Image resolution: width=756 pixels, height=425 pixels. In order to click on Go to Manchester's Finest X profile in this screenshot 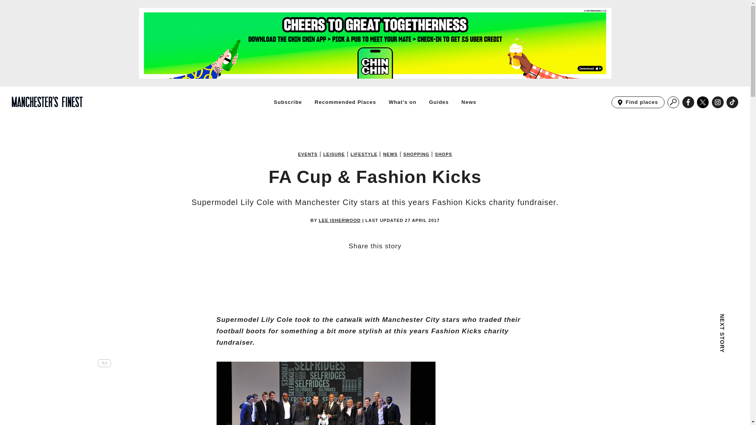, I will do `click(402, 102)`.